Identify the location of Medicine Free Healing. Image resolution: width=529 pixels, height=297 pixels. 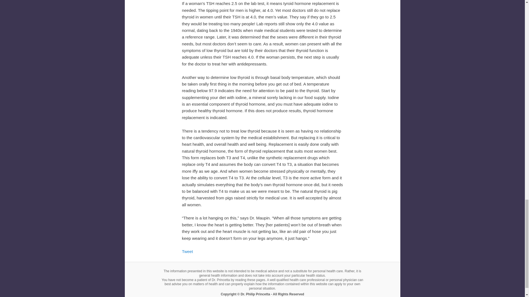
(262, 294).